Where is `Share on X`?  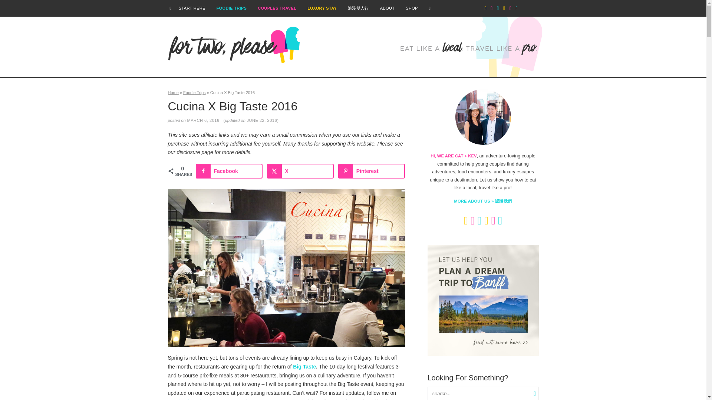 Share on X is located at coordinates (300, 171).